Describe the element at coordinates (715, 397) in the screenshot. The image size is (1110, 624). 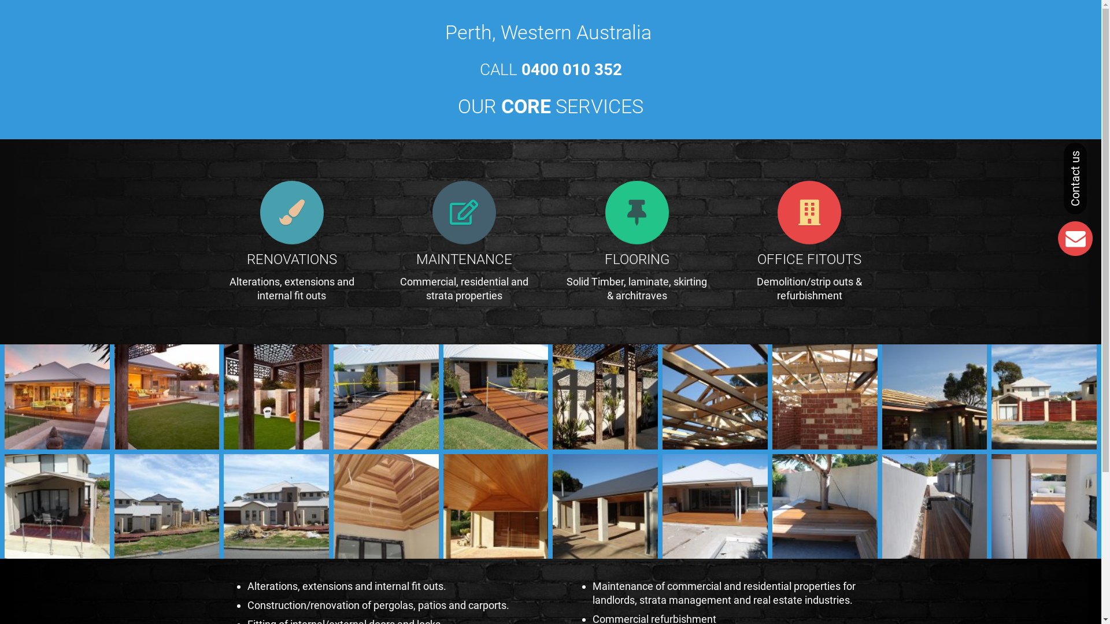
I see `Jasmin Carpentry 16` at that location.